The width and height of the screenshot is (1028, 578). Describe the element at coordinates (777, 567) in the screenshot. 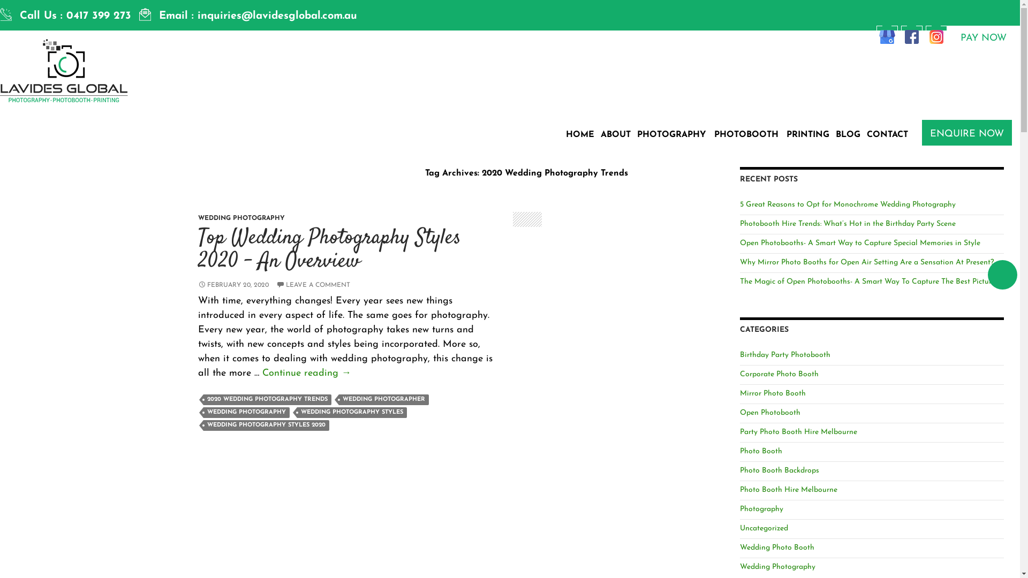

I see `Wedding Photography` at that location.